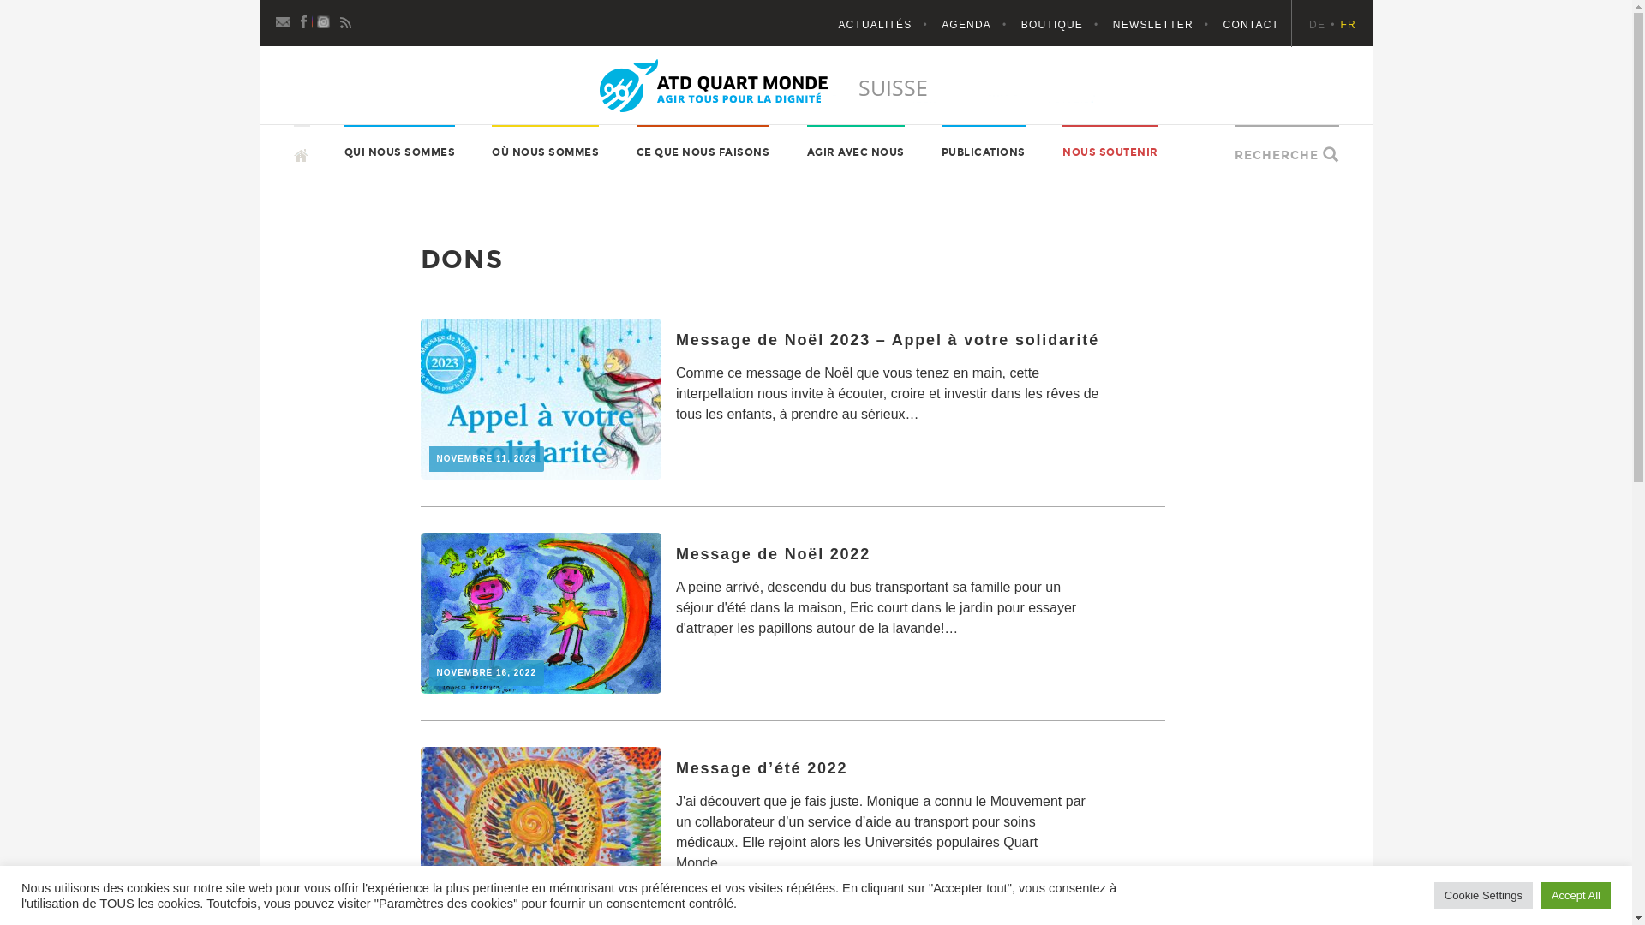  I want to click on PUBLICATIONS, so click(984, 152).